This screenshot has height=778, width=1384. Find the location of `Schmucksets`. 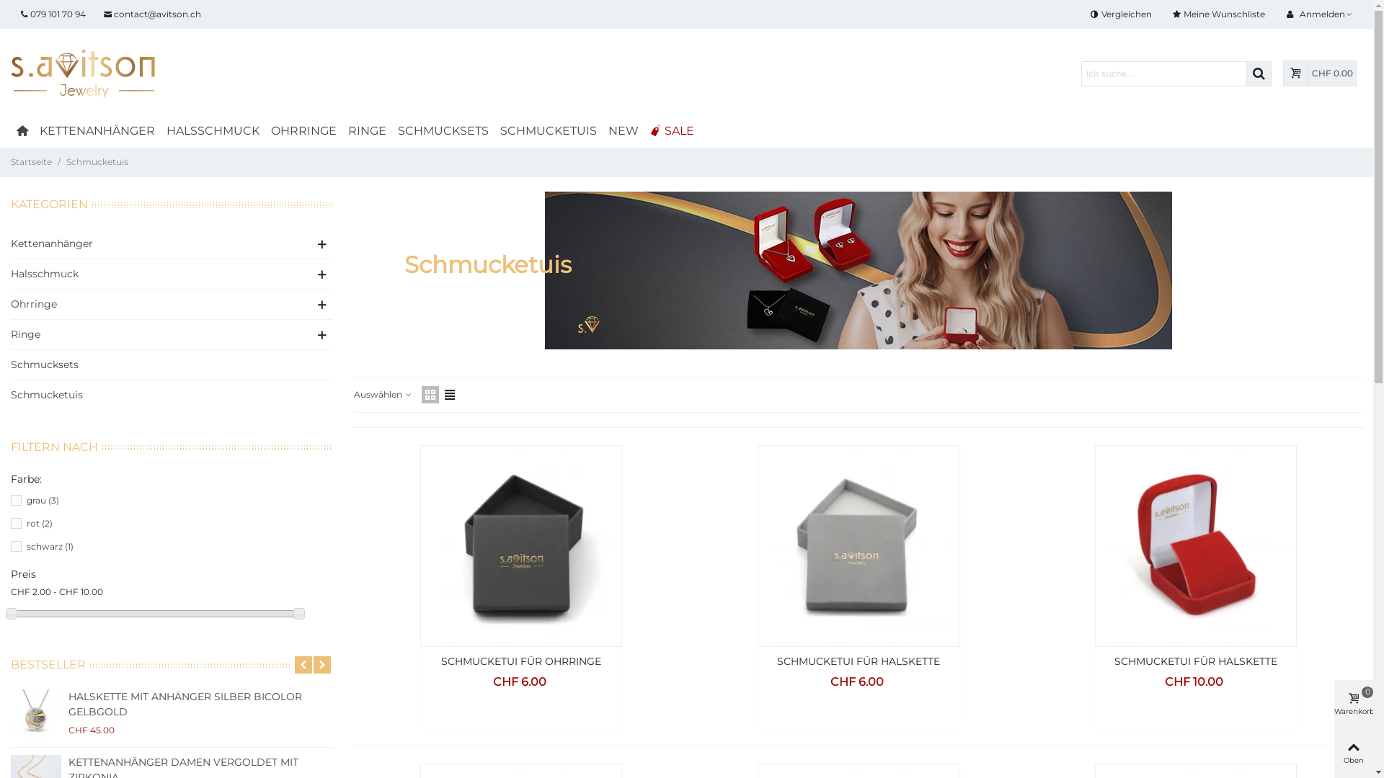

Schmucksets is located at coordinates (172, 365).